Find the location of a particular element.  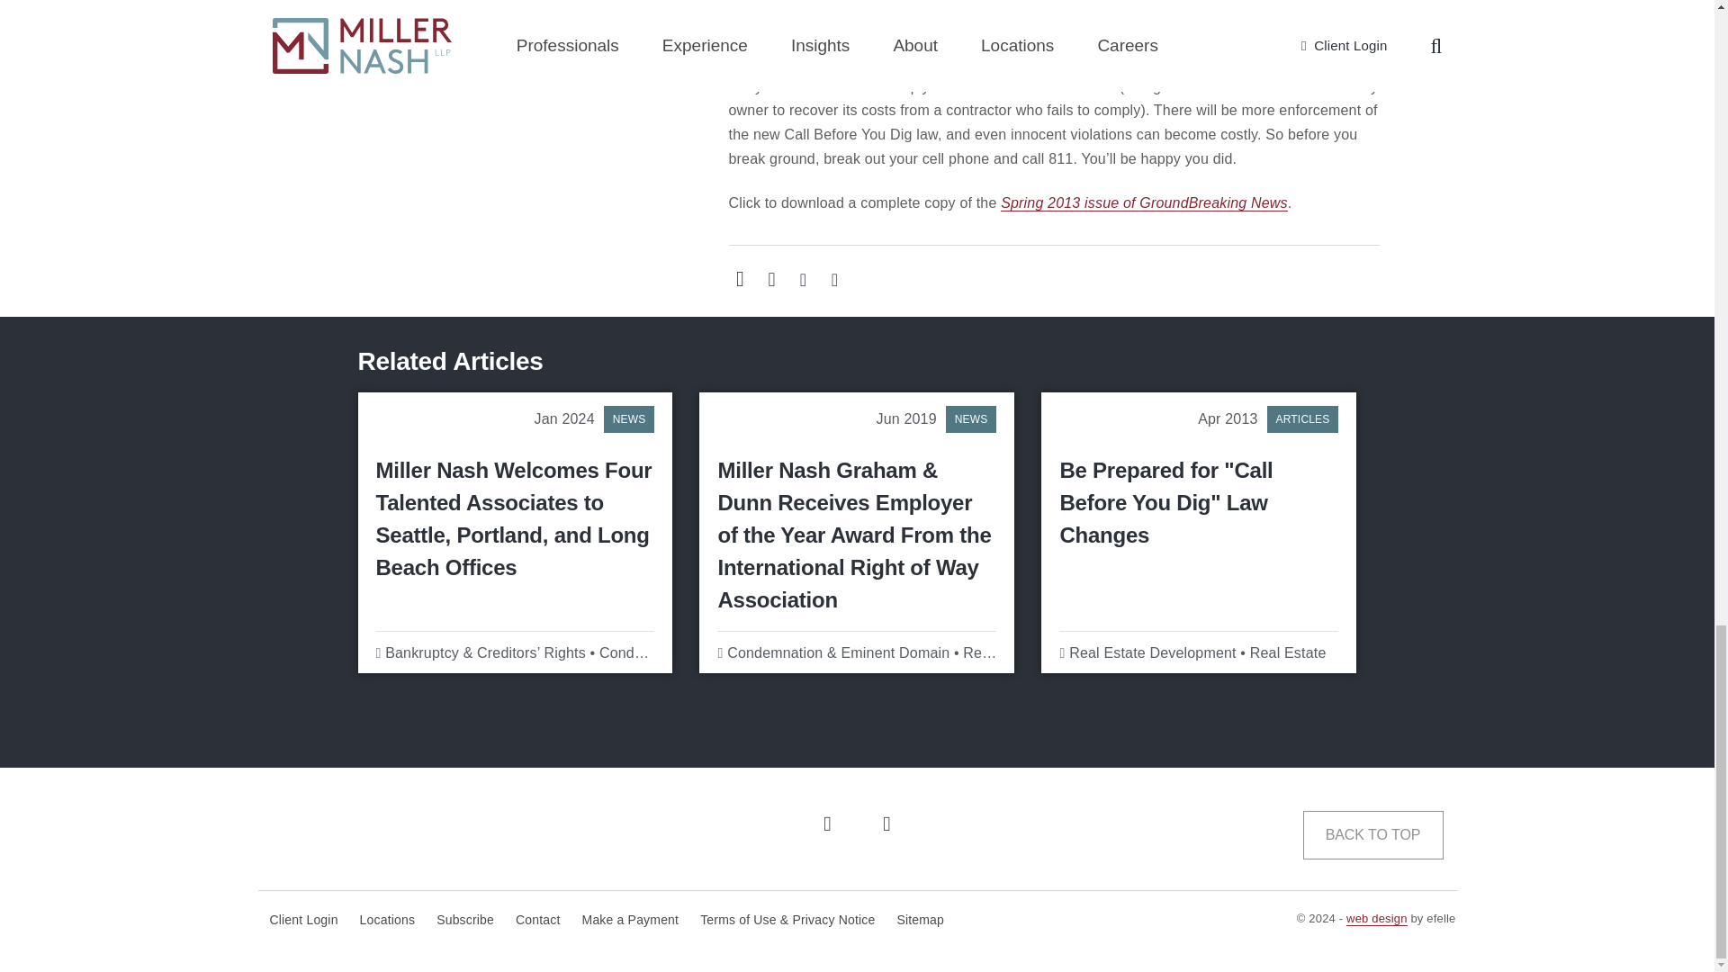

law firm web design is located at coordinates (1377, 919).